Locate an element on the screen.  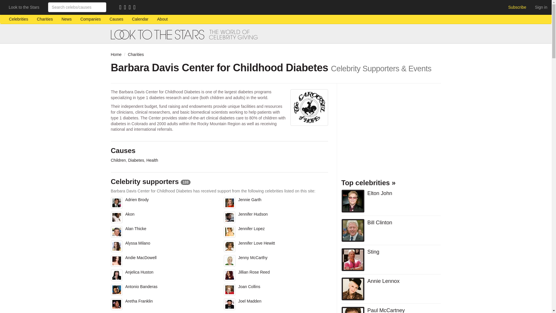
RSS feed is located at coordinates (122, 8).